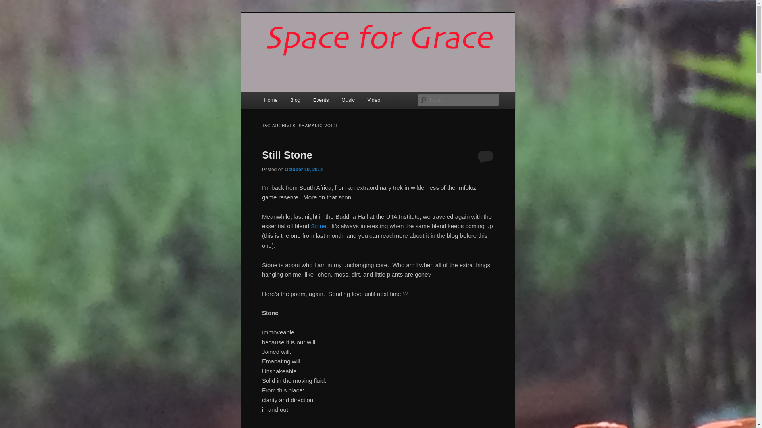 The height and width of the screenshot is (428, 762). I want to click on Link to Scents of Knowing, so click(318, 226).